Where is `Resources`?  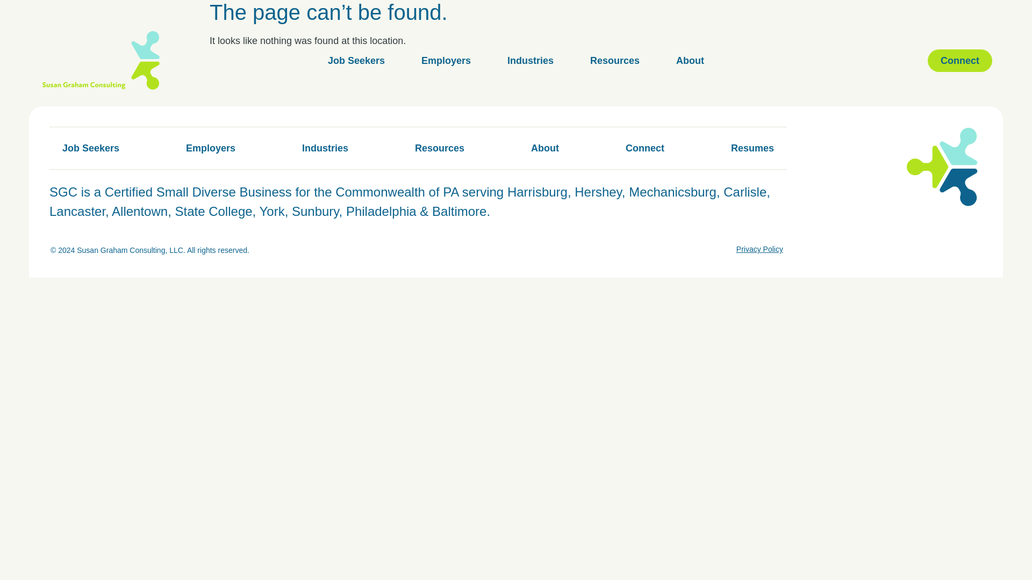 Resources is located at coordinates (615, 60).